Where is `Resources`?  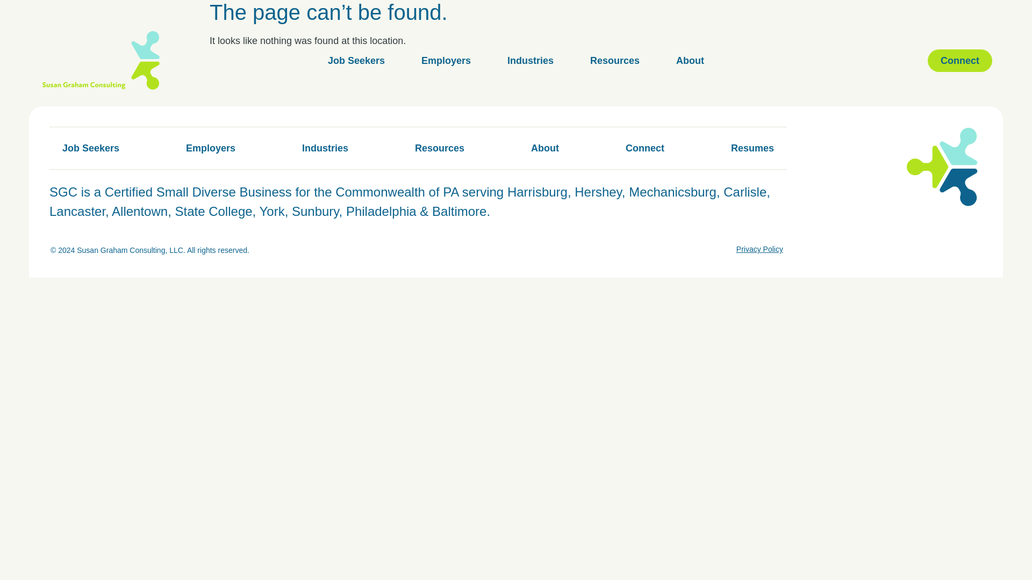 Resources is located at coordinates (615, 60).